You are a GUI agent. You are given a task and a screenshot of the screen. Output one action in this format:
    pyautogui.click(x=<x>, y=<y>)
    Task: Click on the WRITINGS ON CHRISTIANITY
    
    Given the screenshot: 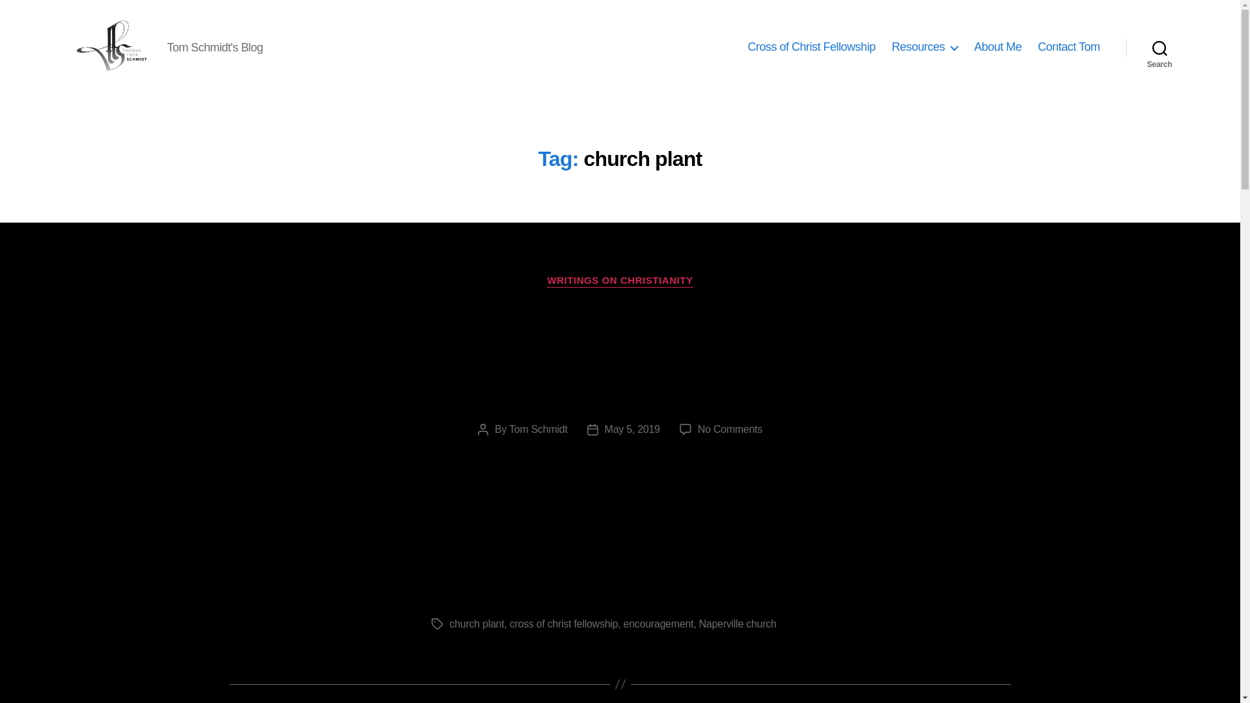 What is the action you would take?
    pyautogui.click(x=620, y=281)
    